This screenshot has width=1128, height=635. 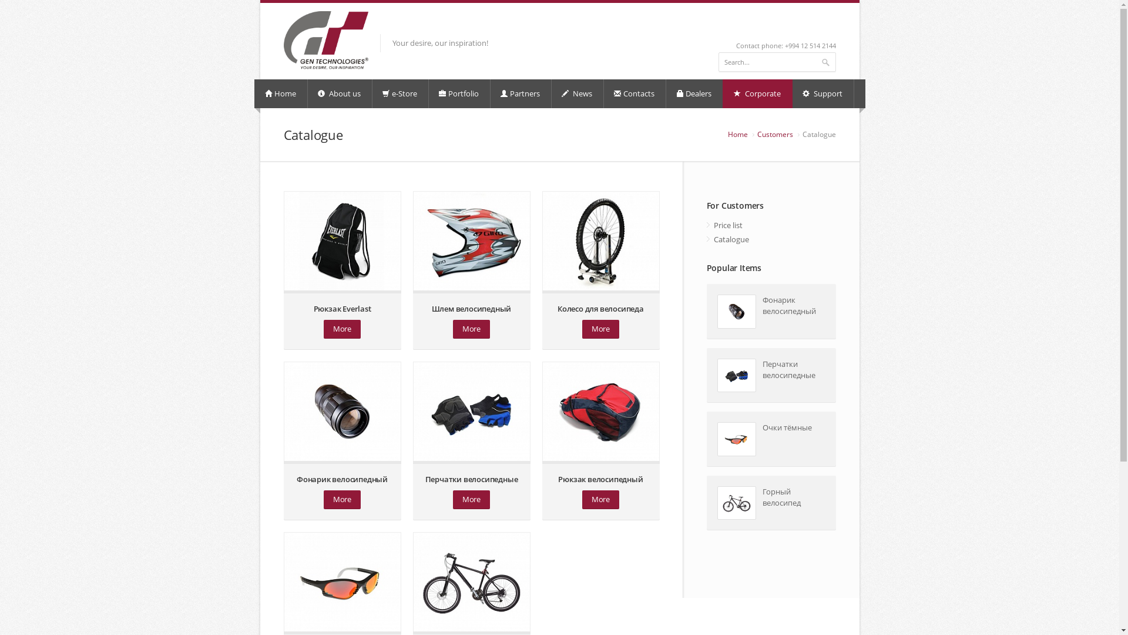 I want to click on More, so click(x=600, y=329).